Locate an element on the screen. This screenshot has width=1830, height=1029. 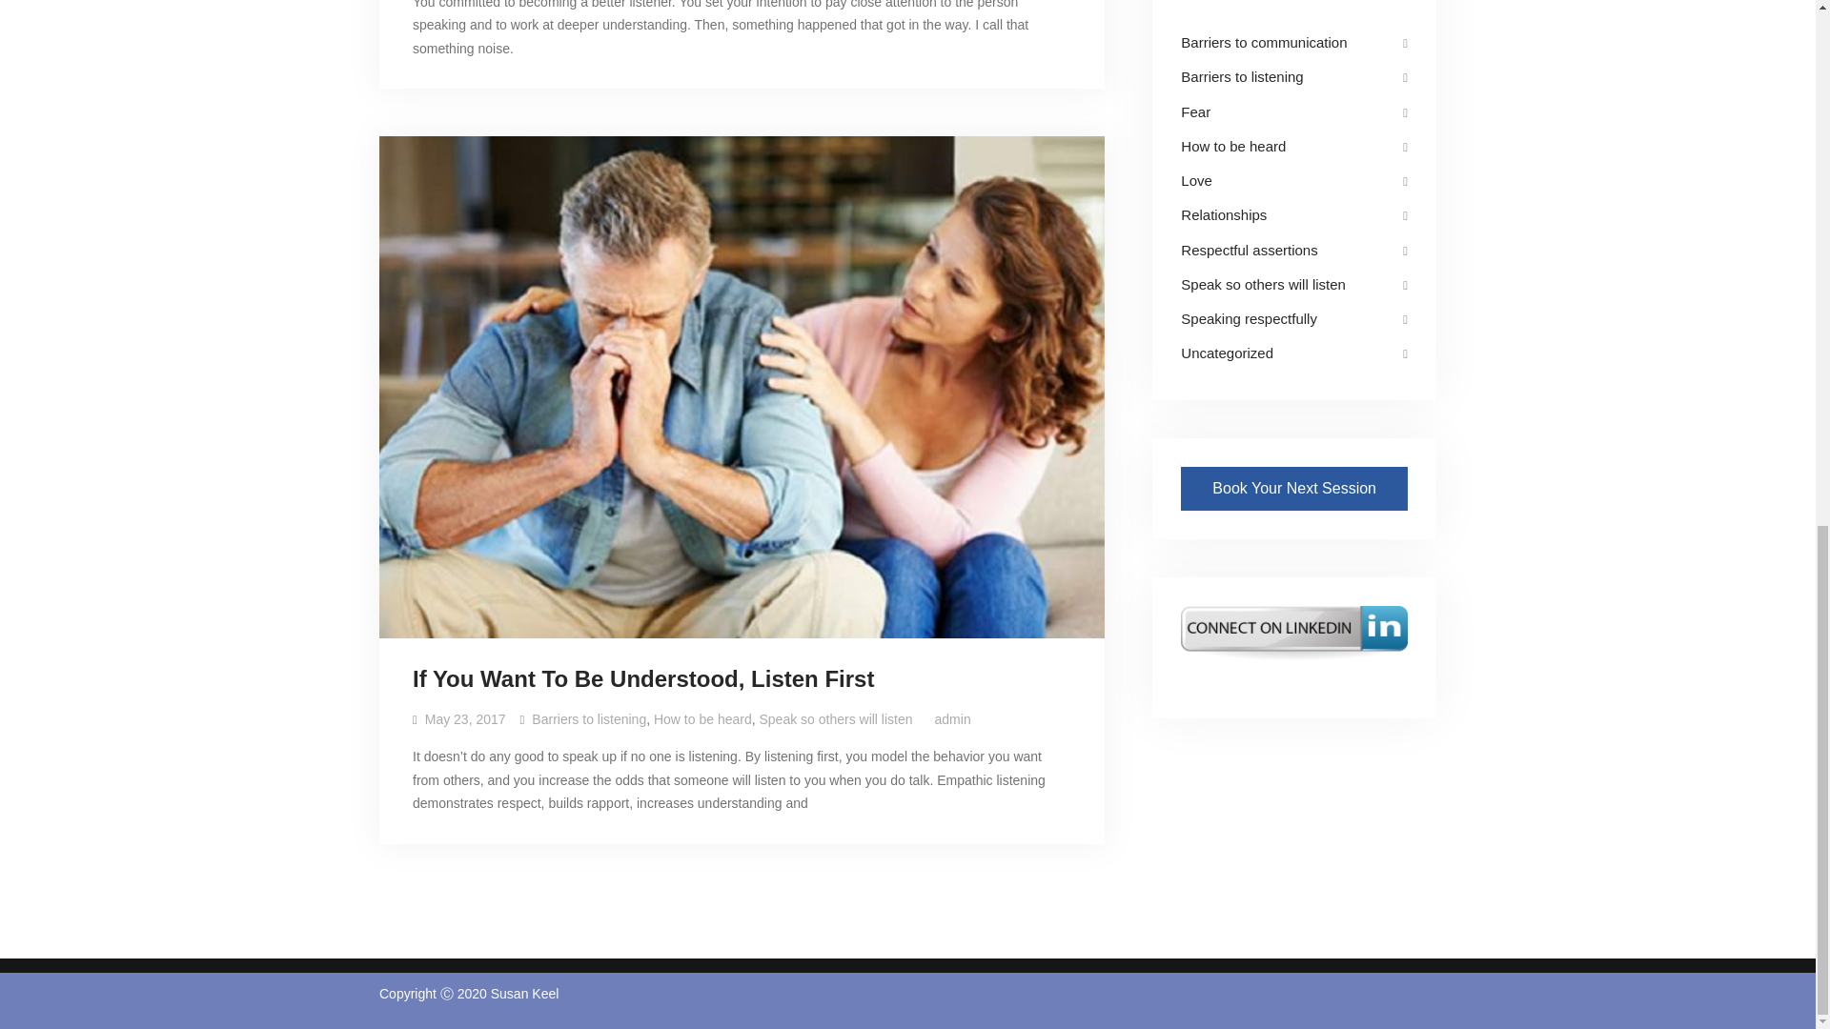
Barriers to listening is located at coordinates (1241, 76).